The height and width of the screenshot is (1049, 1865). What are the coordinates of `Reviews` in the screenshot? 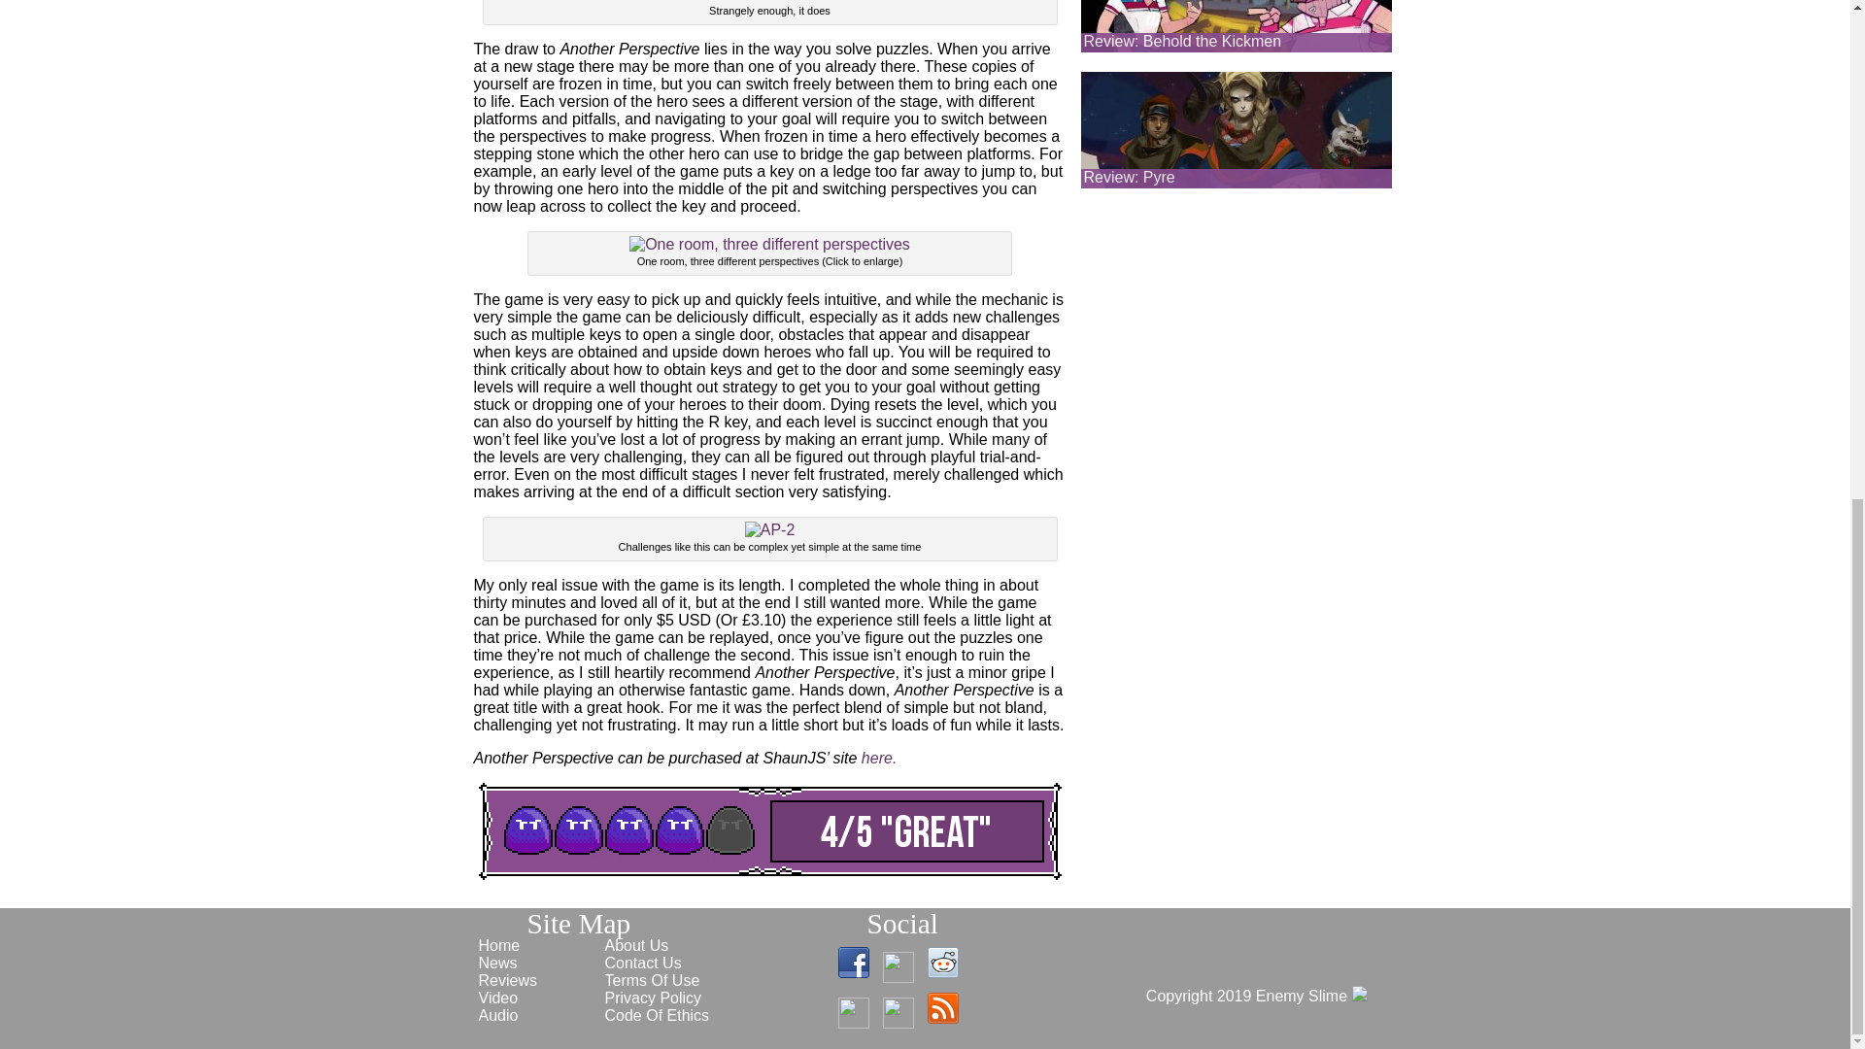 It's located at (507, 981).